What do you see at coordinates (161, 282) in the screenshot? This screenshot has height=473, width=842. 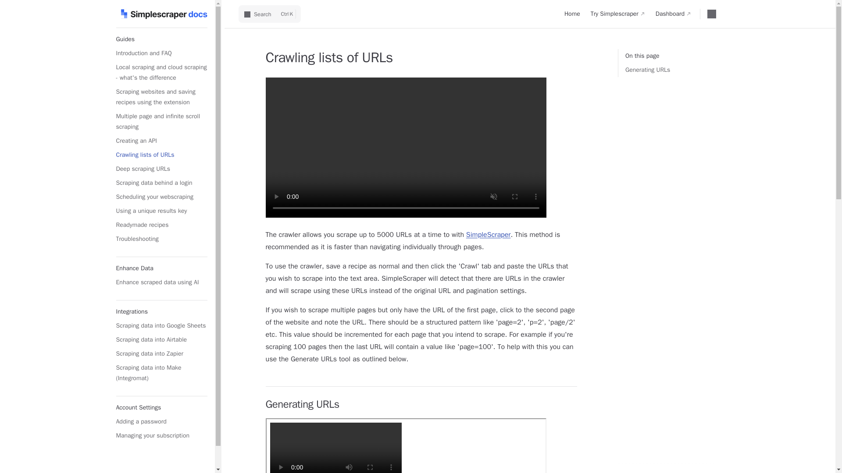 I see `Enhance scraped data using AI` at bounding box center [161, 282].